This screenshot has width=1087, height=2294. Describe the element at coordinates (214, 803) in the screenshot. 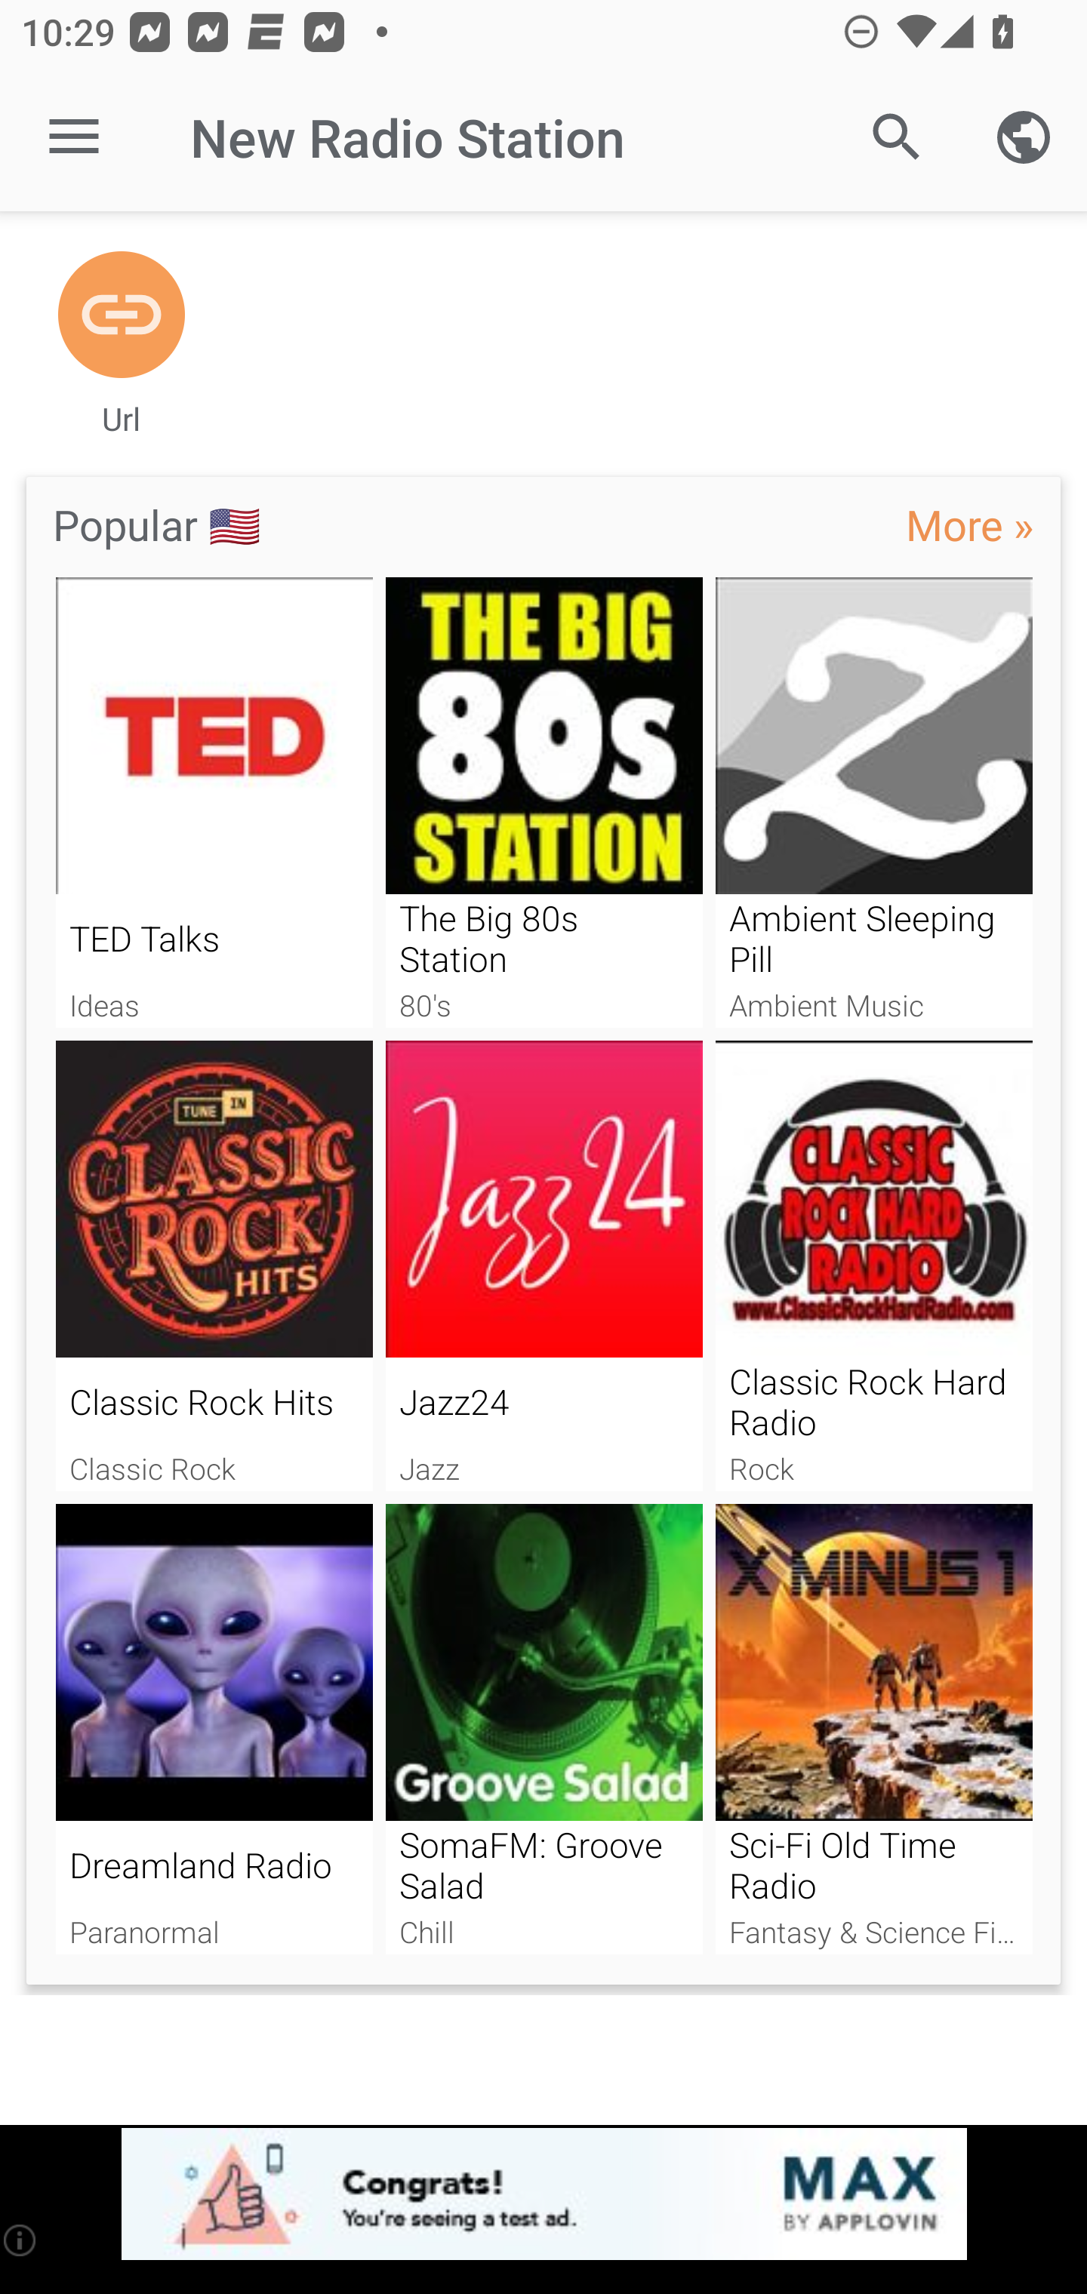

I see `TED Talks Ideas` at that location.